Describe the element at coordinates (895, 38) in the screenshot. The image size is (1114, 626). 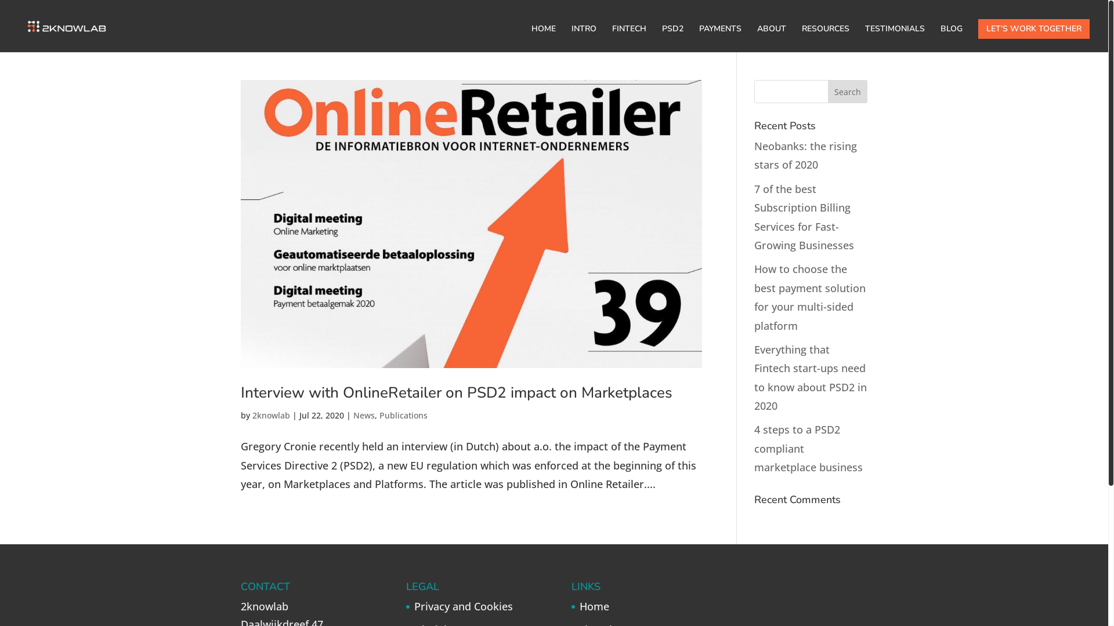
I see `TESTIMONIALS` at that location.